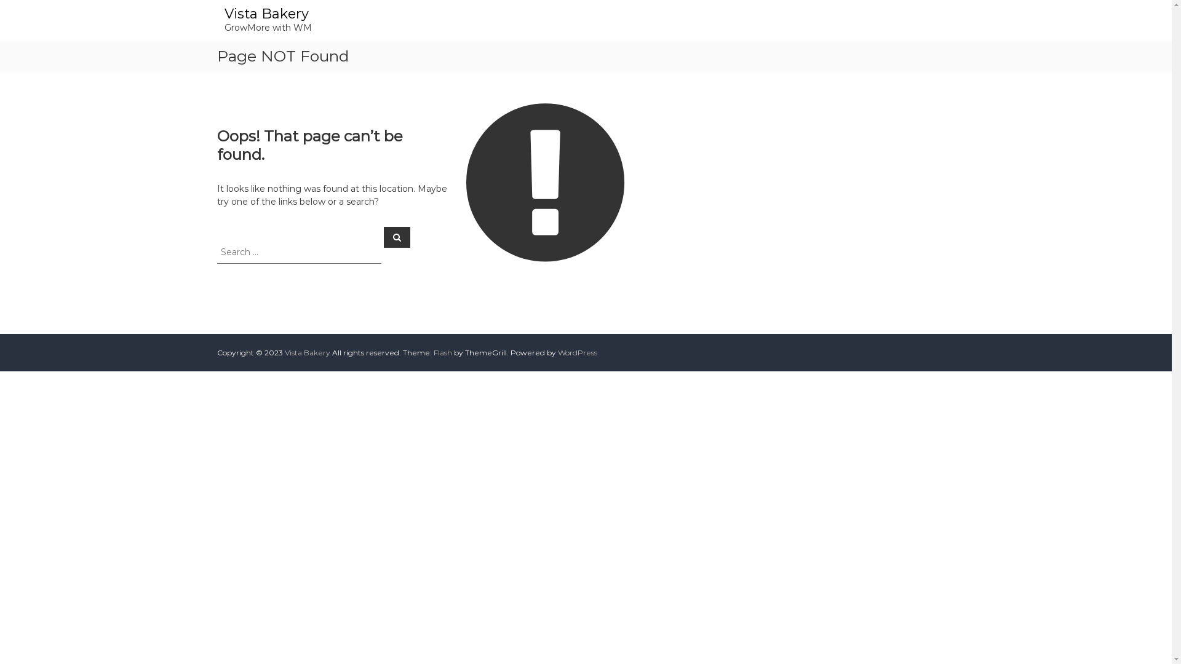 This screenshot has height=664, width=1181. What do you see at coordinates (307, 353) in the screenshot?
I see `Vista Bakery` at bounding box center [307, 353].